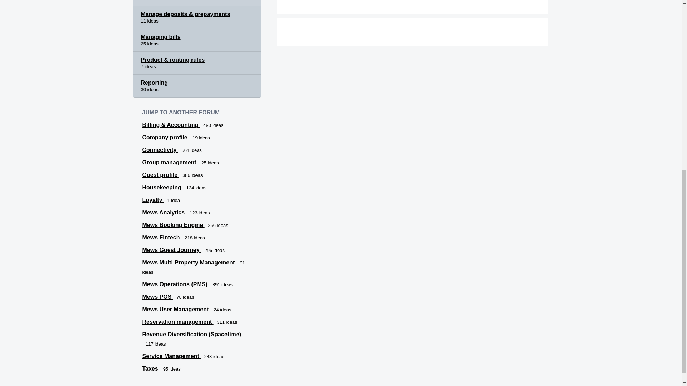  Describe the element at coordinates (170, 162) in the screenshot. I see `Group management` at that location.